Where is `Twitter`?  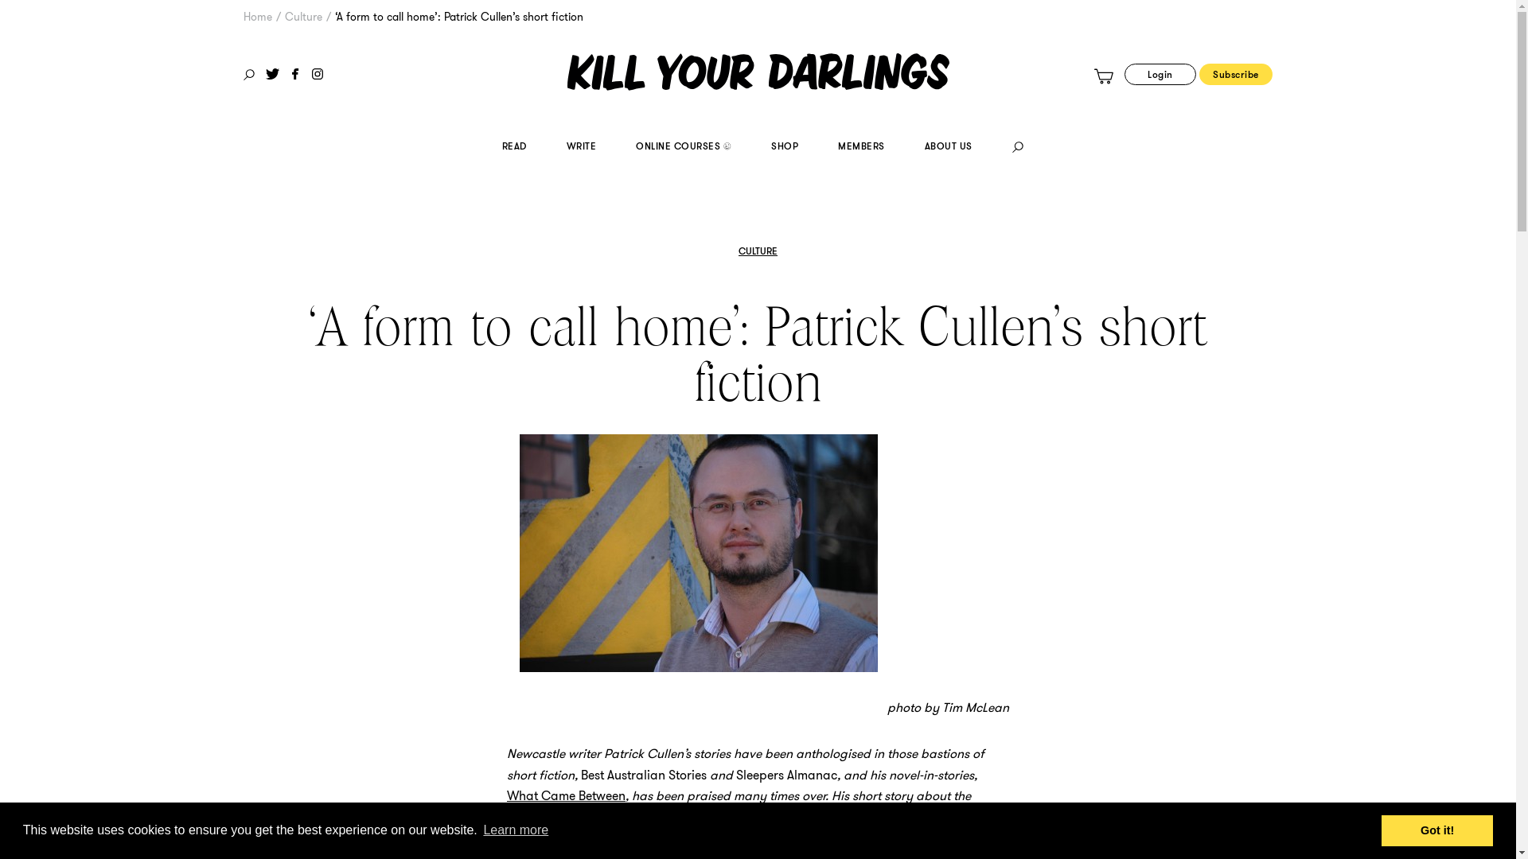
Twitter is located at coordinates (272, 74).